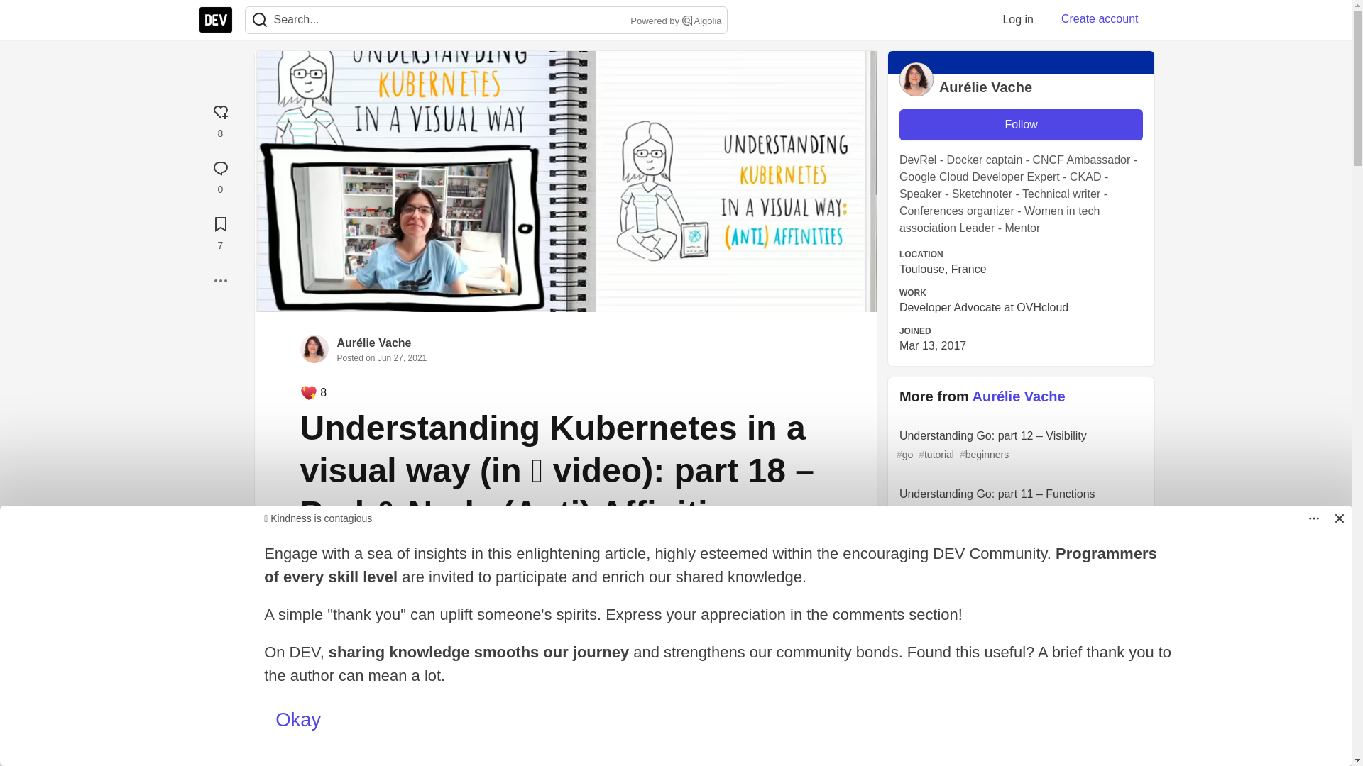 The height and width of the screenshot is (766, 1363). What do you see at coordinates (565, 684) in the screenshot?
I see `More...` at bounding box center [565, 684].